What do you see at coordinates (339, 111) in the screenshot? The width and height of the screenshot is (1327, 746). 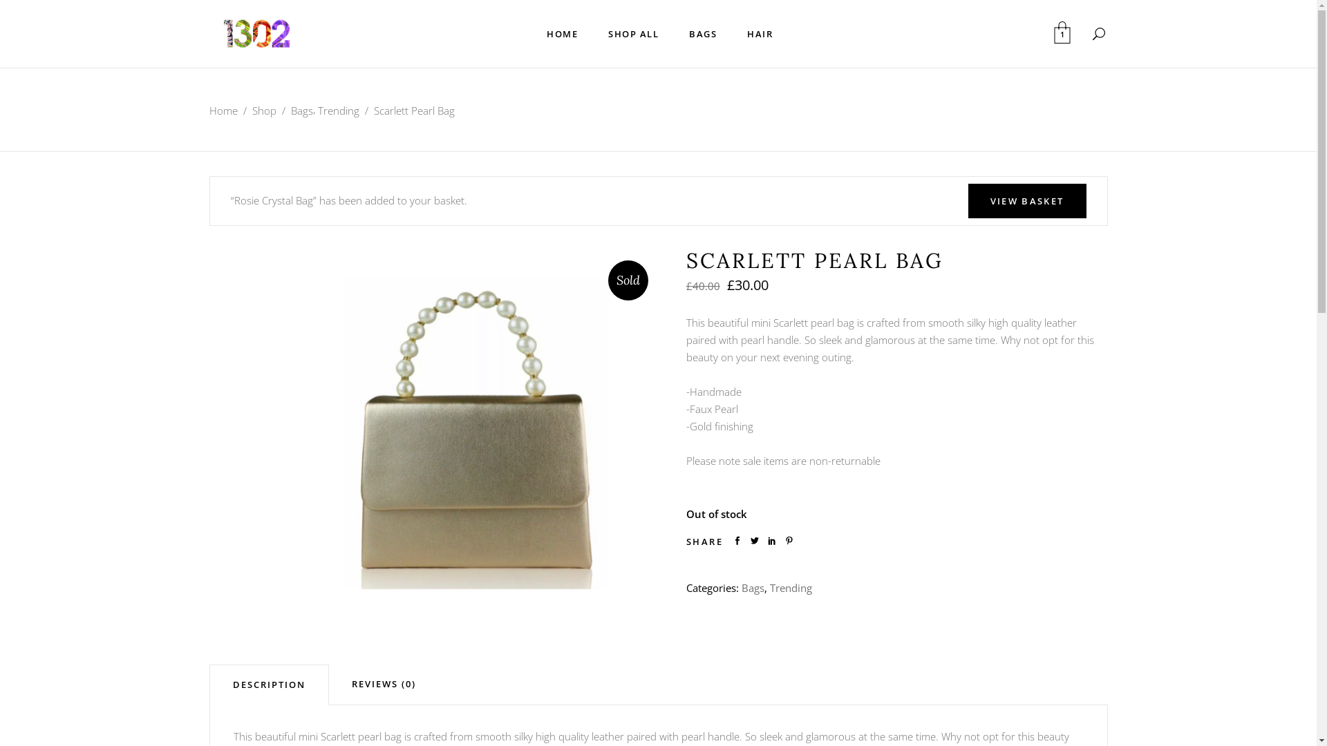 I see `Trending` at bounding box center [339, 111].